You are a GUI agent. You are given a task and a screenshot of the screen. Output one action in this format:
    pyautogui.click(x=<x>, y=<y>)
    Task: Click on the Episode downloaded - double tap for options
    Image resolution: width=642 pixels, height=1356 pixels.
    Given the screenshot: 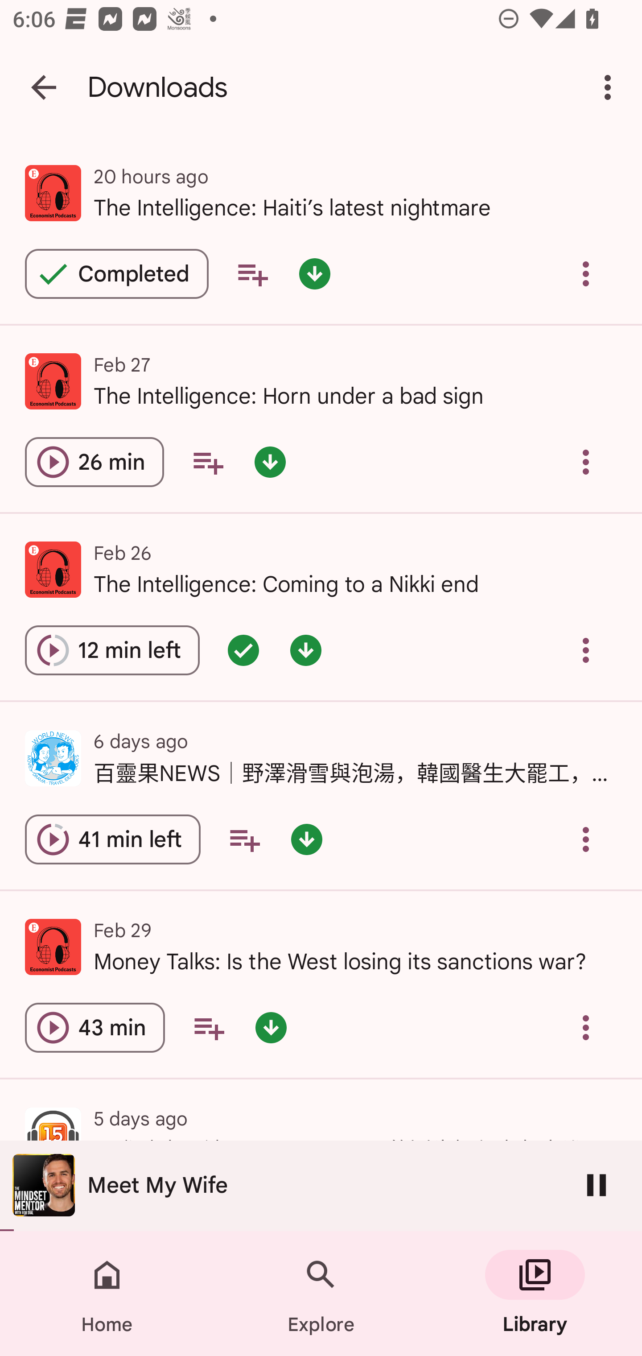 What is the action you would take?
    pyautogui.click(x=270, y=461)
    